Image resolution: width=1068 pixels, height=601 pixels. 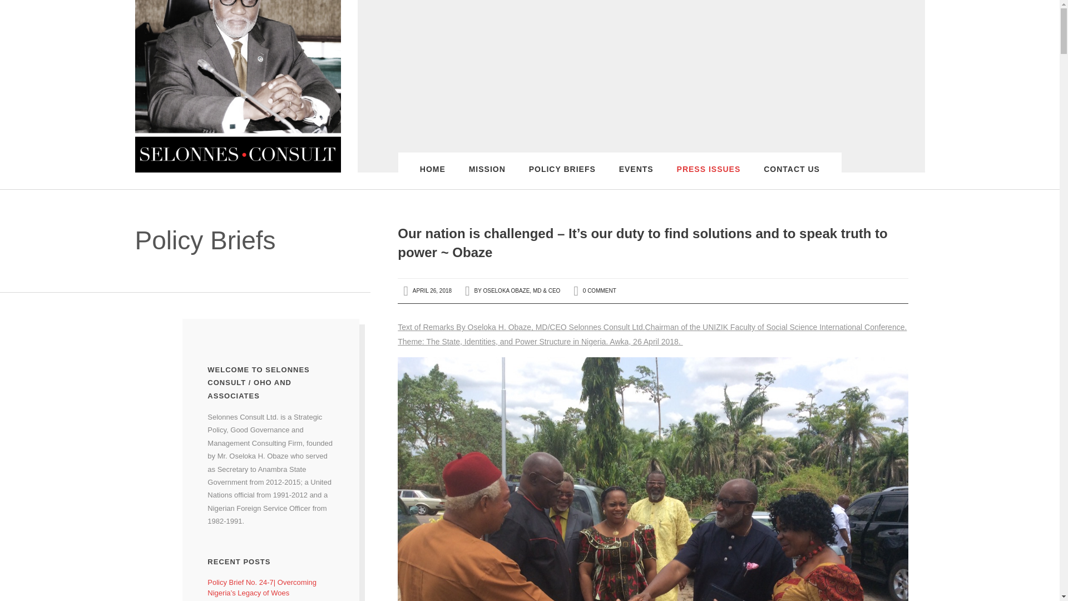 What do you see at coordinates (562, 178) in the screenshot?
I see `POLICY BRIEFS` at bounding box center [562, 178].